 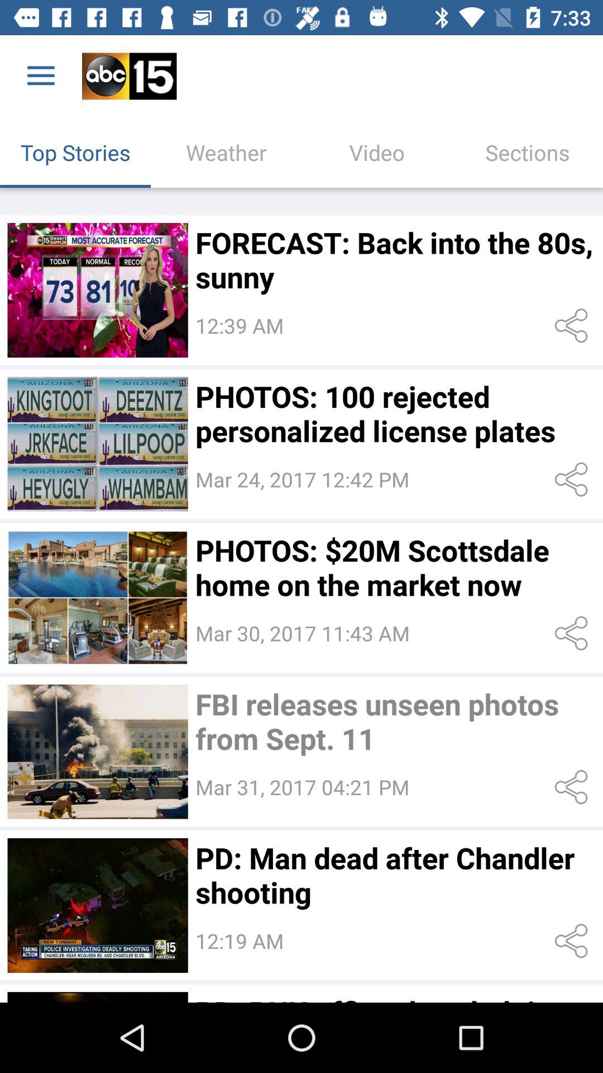 What do you see at coordinates (97, 444) in the screenshot?
I see `open the selected article` at bounding box center [97, 444].